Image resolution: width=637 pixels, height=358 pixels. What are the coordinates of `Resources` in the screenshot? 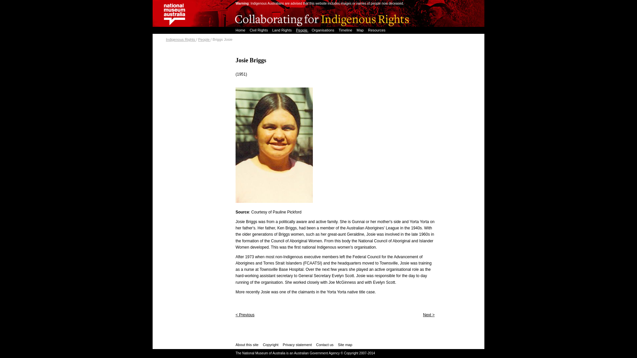 It's located at (375, 30).